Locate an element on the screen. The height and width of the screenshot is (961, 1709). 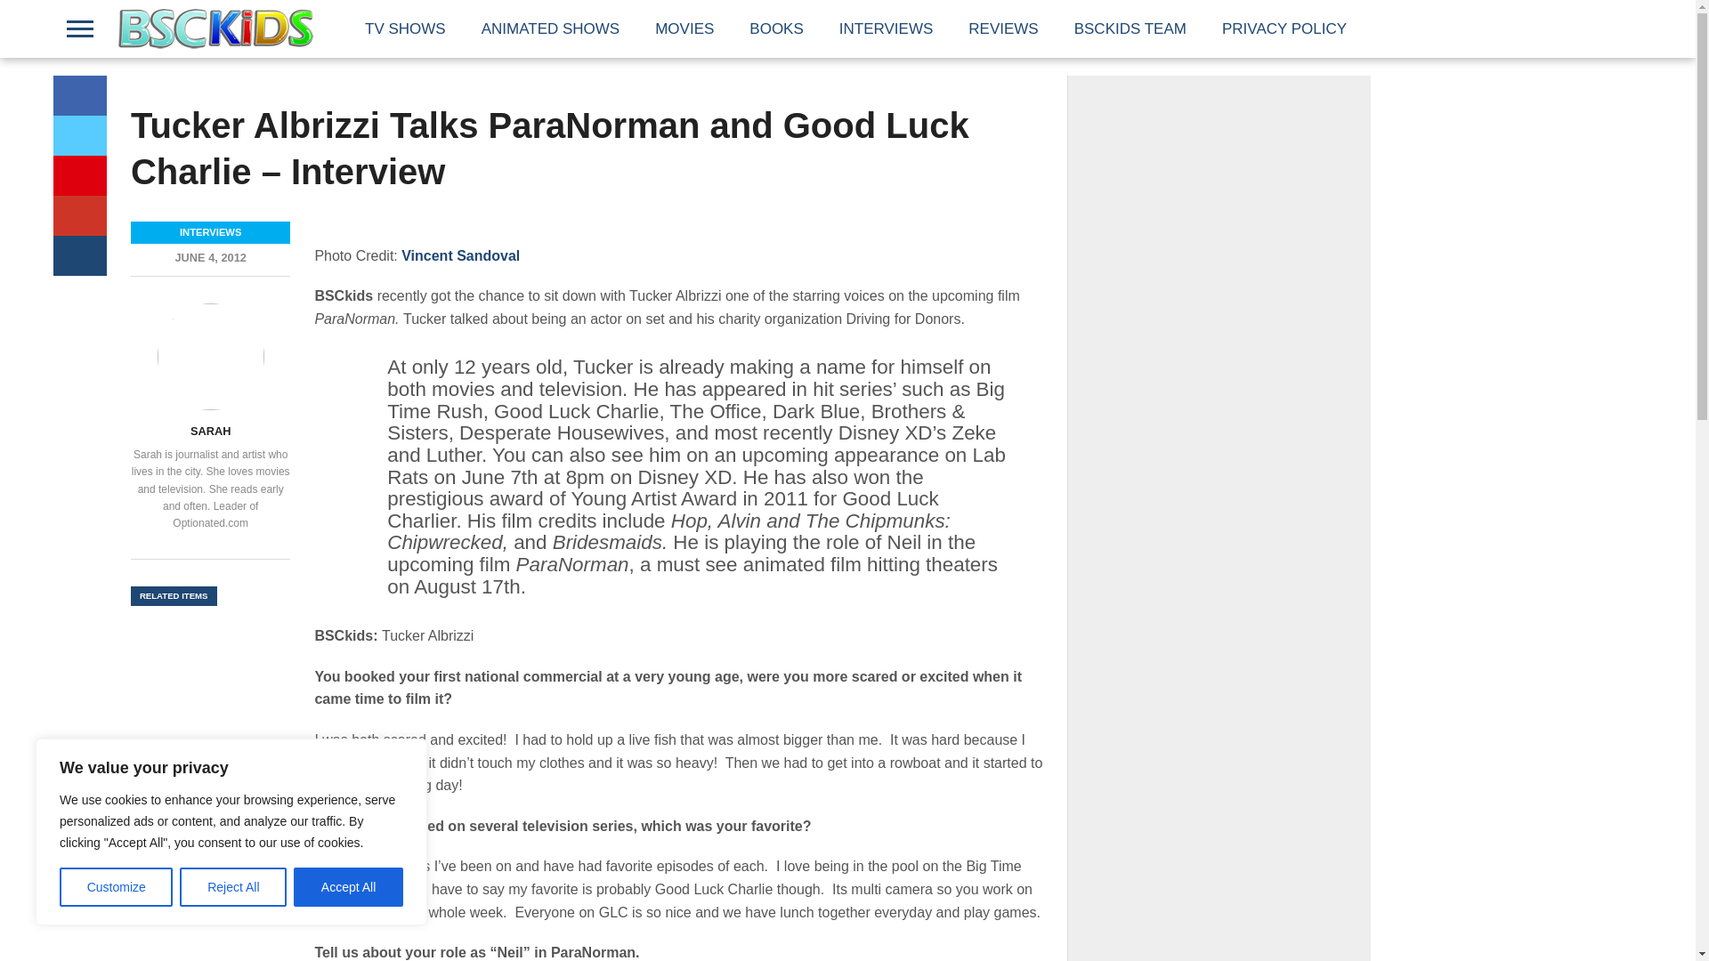
BSCKIDS TEAM is located at coordinates (1130, 28).